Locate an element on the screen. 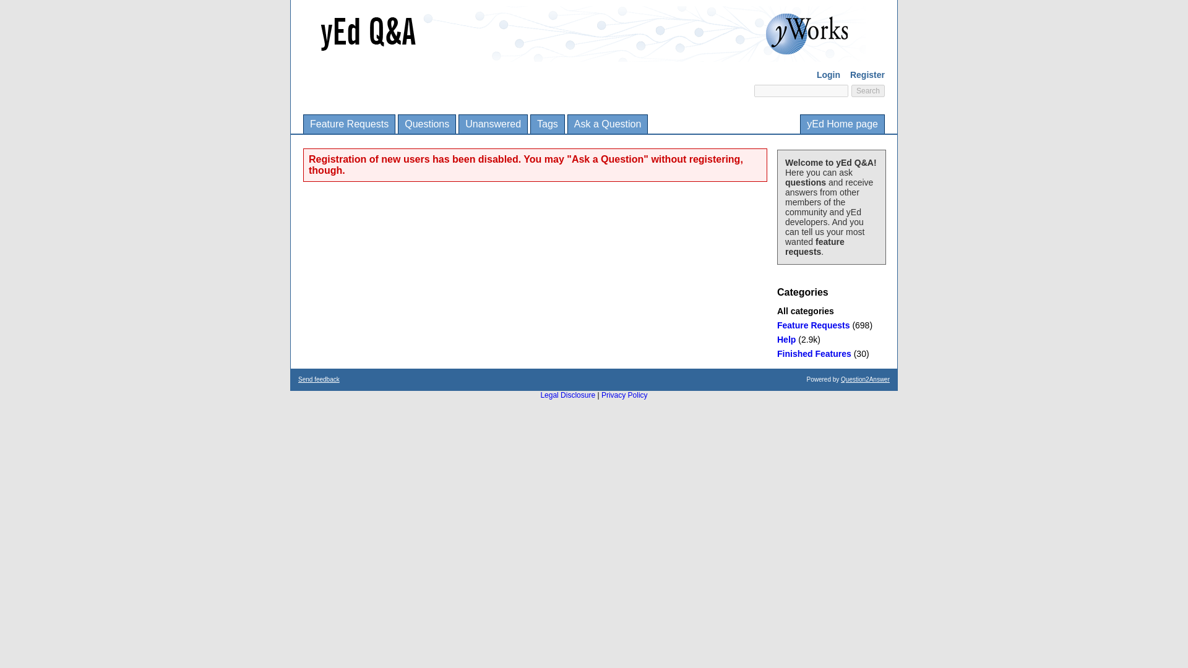 The height and width of the screenshot is (668, 1188). Request a new feature for yEd here. is located at coordinates (813, 325).